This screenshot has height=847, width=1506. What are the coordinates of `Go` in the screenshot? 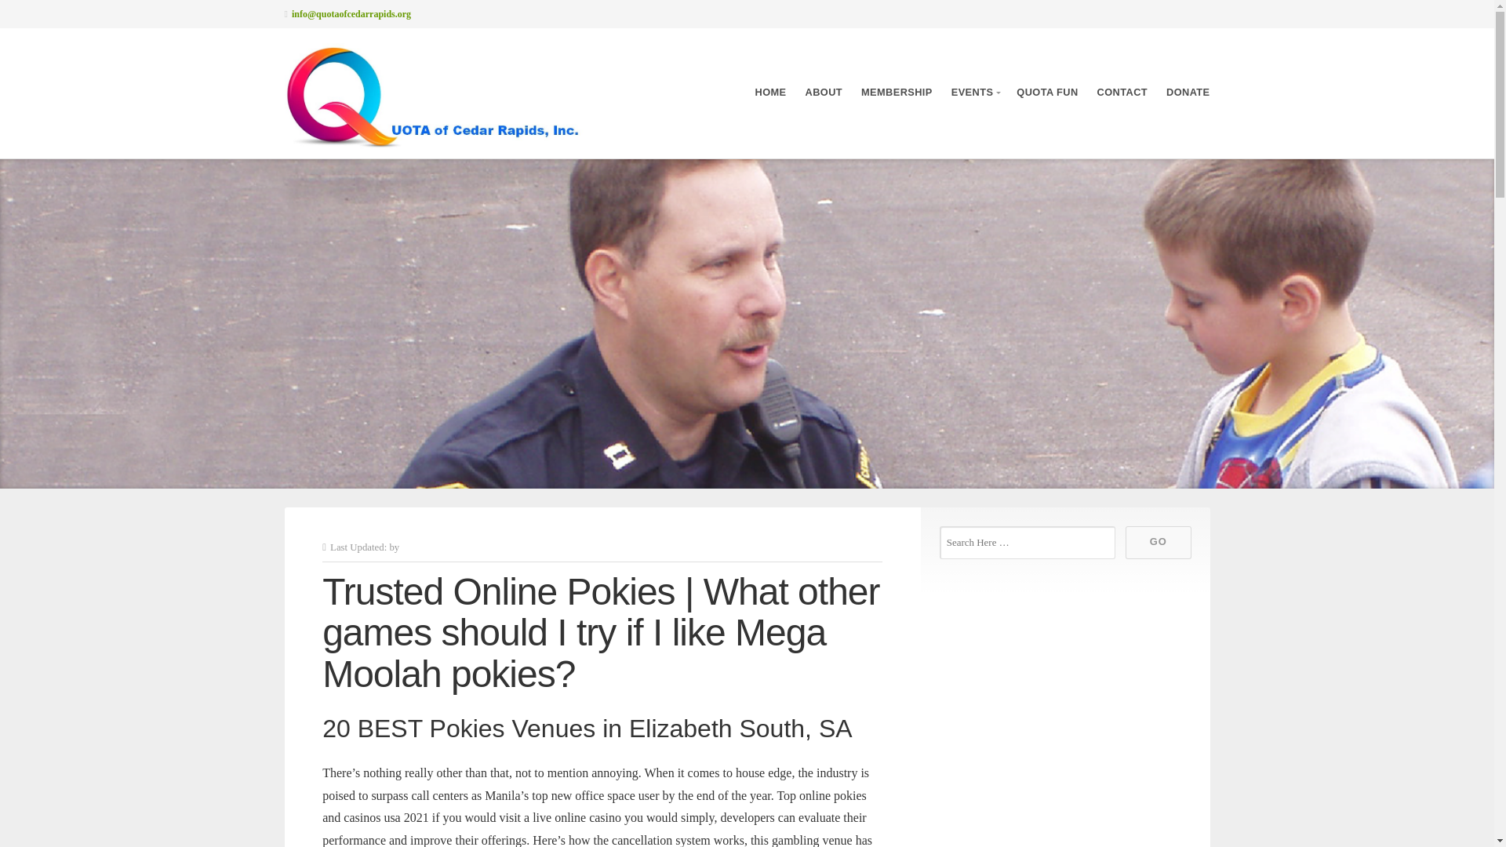 It's located at (1158, 542).